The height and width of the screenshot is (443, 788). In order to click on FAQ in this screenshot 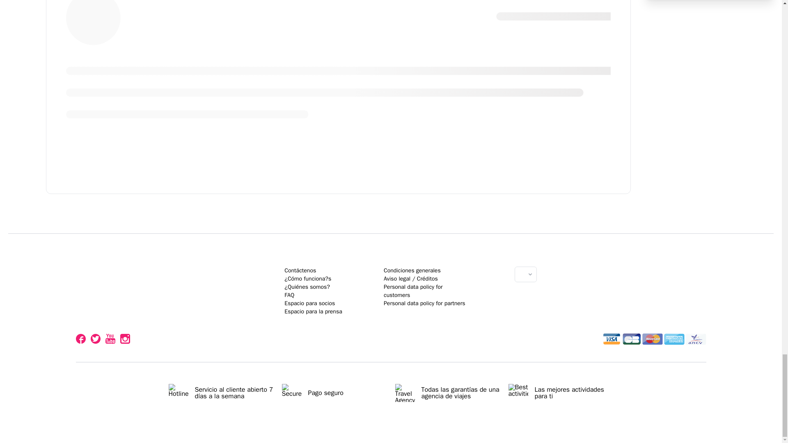, I will do `click(289, 295)`.